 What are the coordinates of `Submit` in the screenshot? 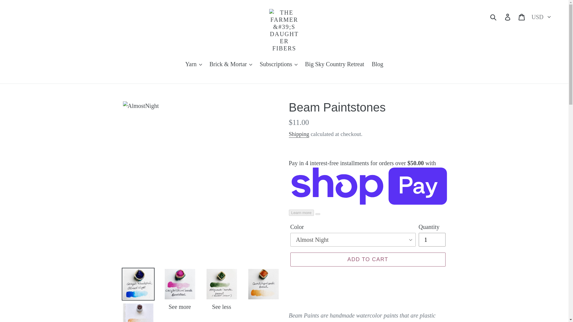 It's located at (494, 16).